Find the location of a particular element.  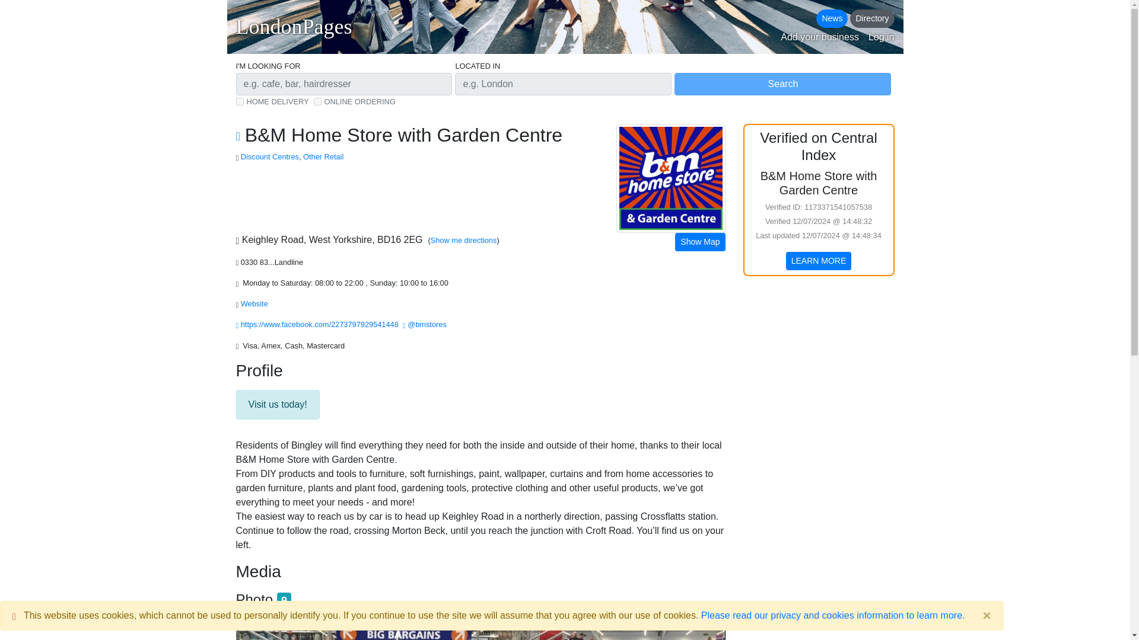

on is located at coordinates (240, 102).